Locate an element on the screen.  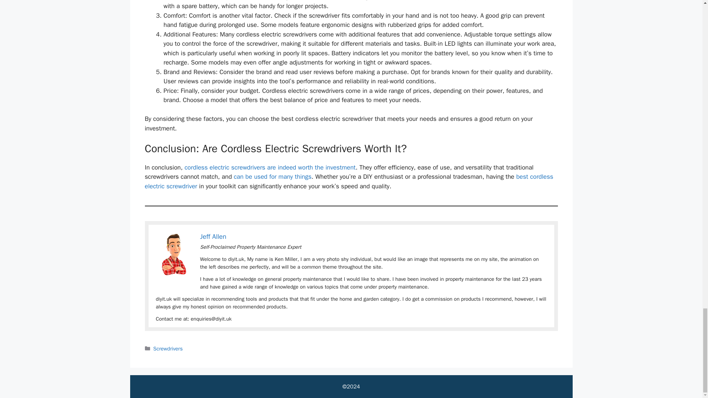
Jeff Allen is located at coordinates (212, 237).